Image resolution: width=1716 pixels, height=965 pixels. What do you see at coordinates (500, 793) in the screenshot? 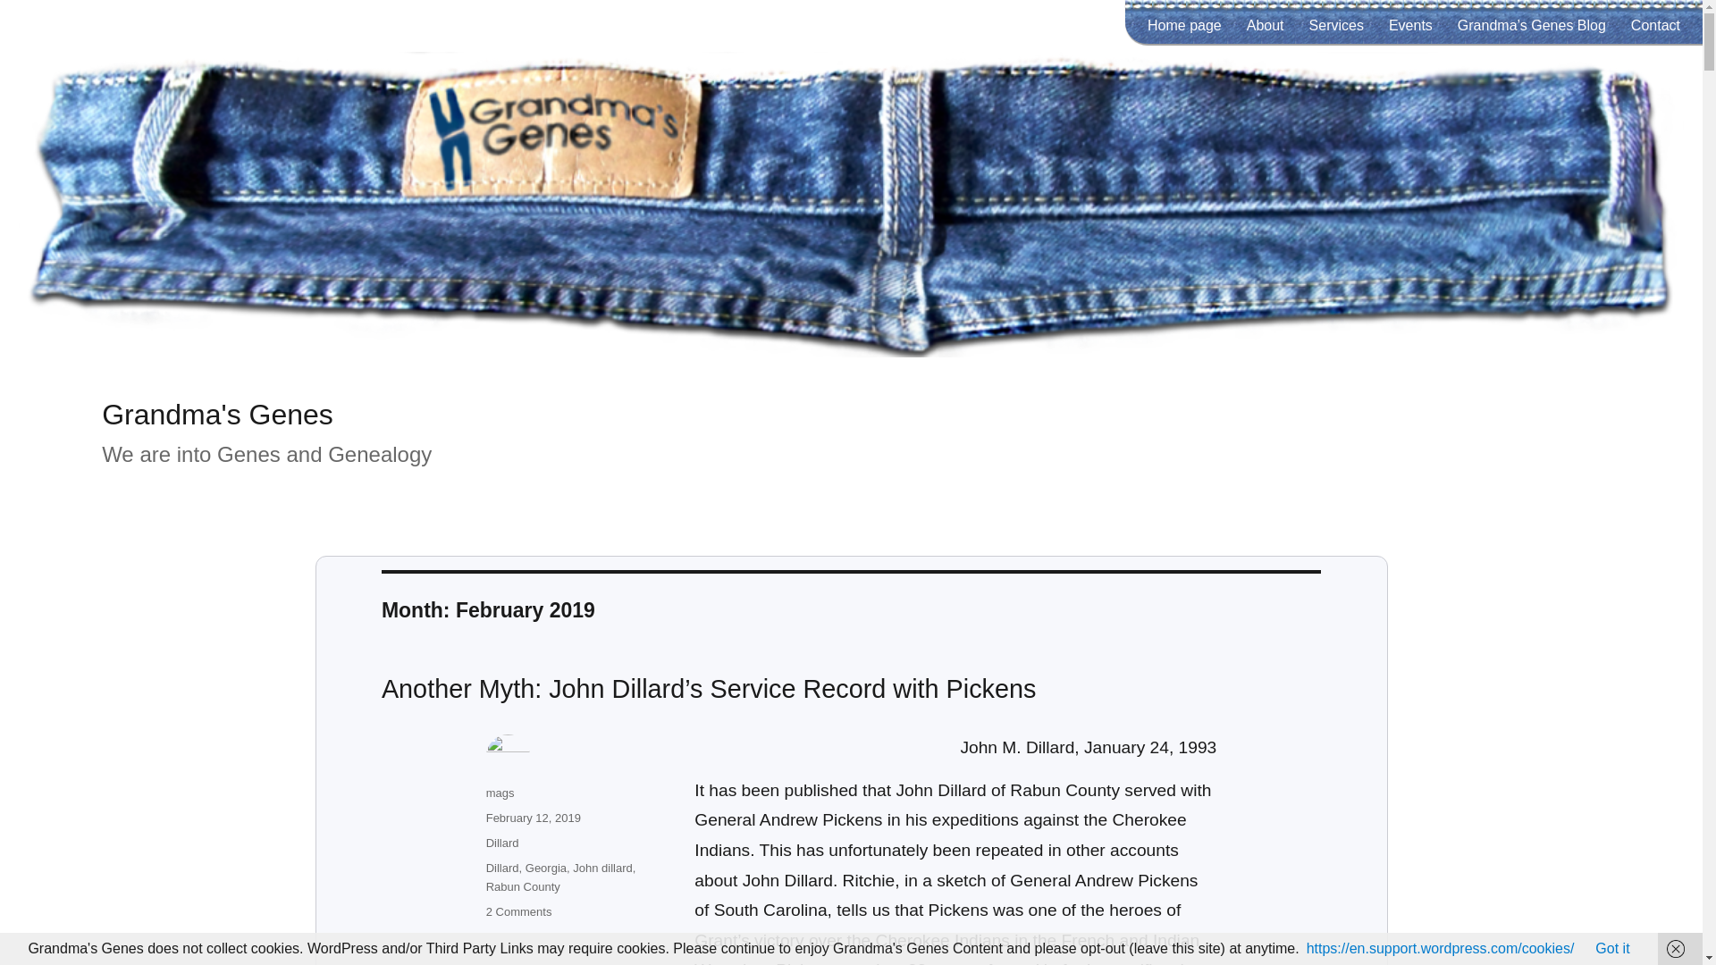
I see `mags` at bounding box center [500, 793].